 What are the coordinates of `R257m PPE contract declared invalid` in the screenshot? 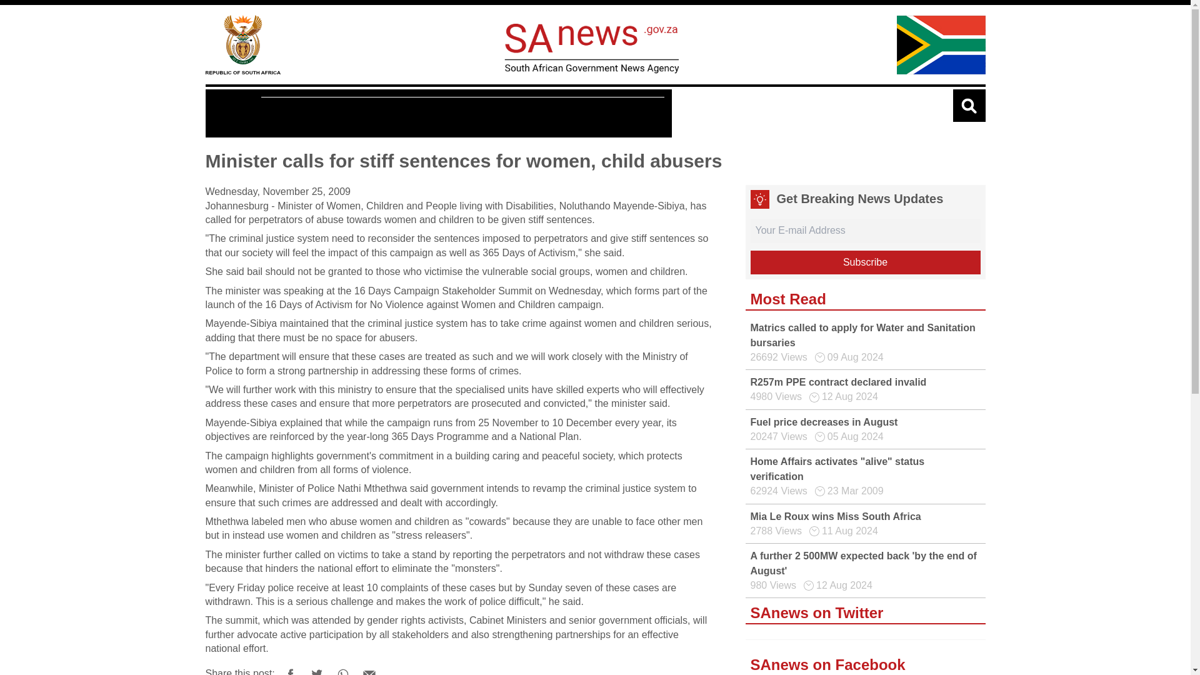 It's located at (838, 381).